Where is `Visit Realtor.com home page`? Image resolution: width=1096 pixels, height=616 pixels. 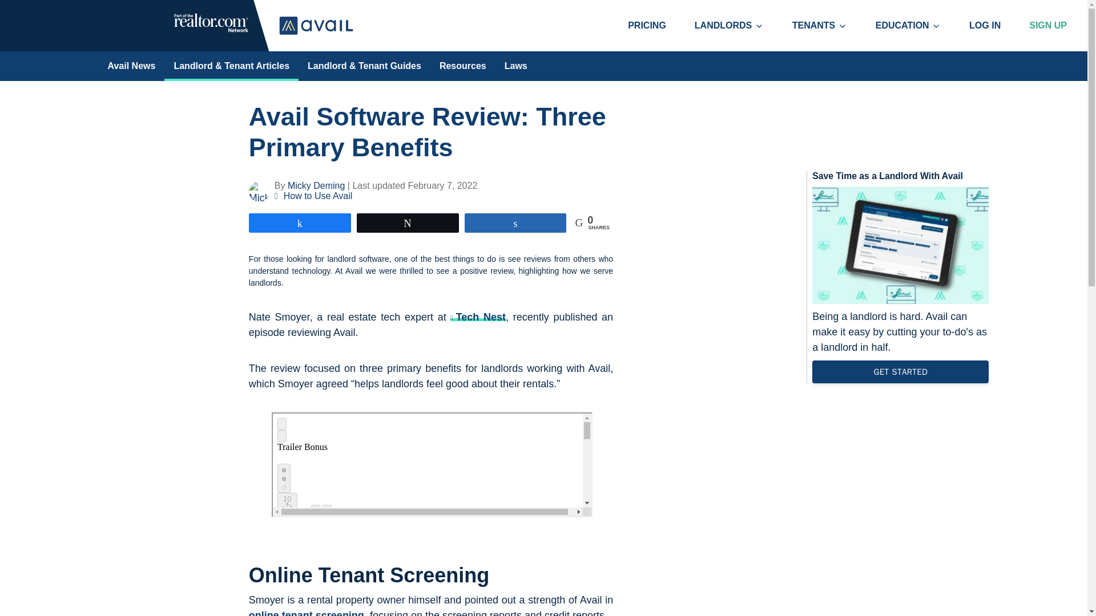
Visit Realtor.com home page is located at coordinates (211, 30).